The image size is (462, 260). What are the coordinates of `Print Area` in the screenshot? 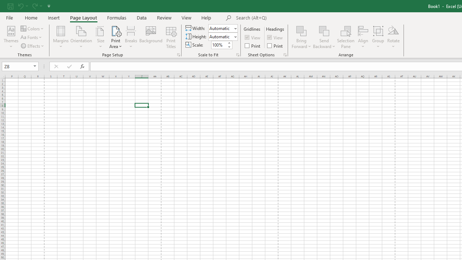 It's located at (115, 37).